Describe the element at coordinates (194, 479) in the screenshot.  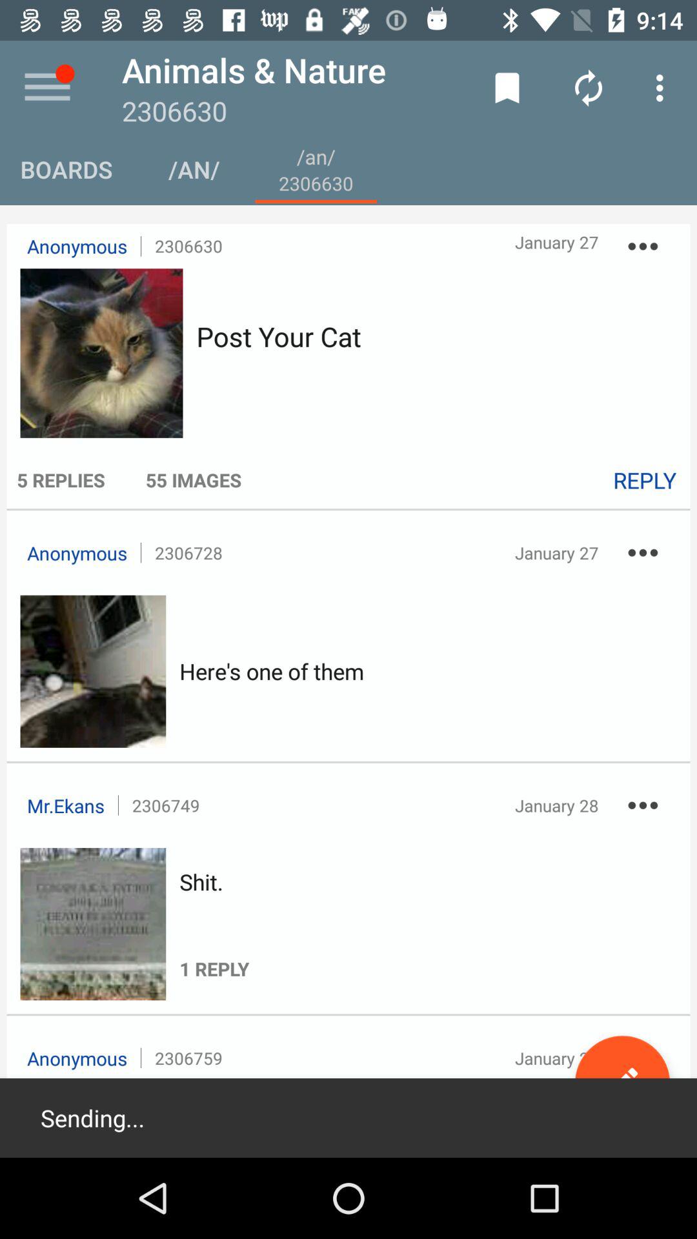
I see `select item next to the 6 replies item` at that location.